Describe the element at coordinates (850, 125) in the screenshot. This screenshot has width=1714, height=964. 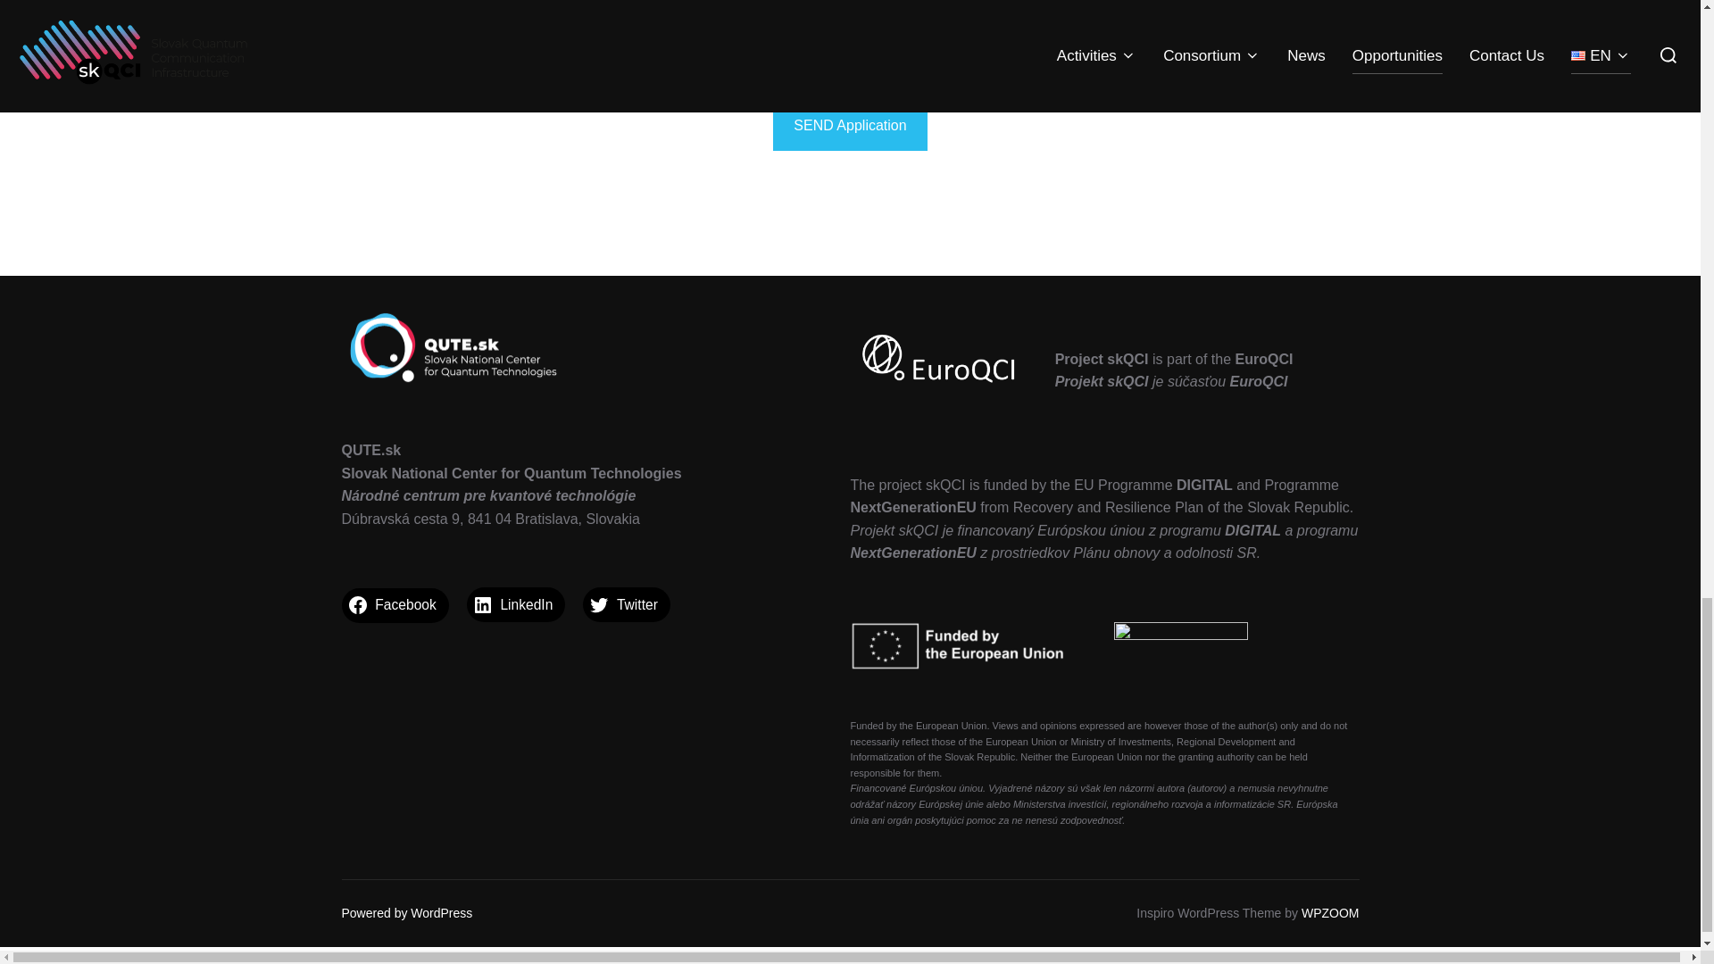
I see `SEND Application` at that location.